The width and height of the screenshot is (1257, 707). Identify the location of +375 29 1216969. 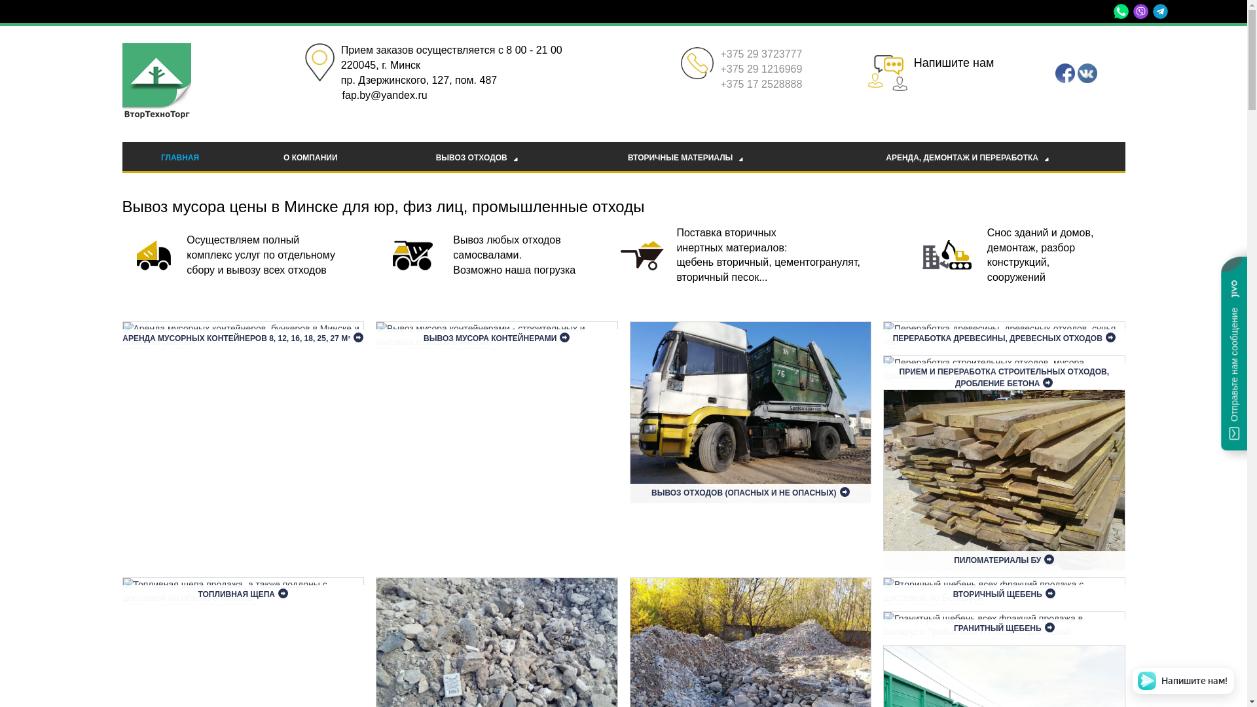
(761, 69).